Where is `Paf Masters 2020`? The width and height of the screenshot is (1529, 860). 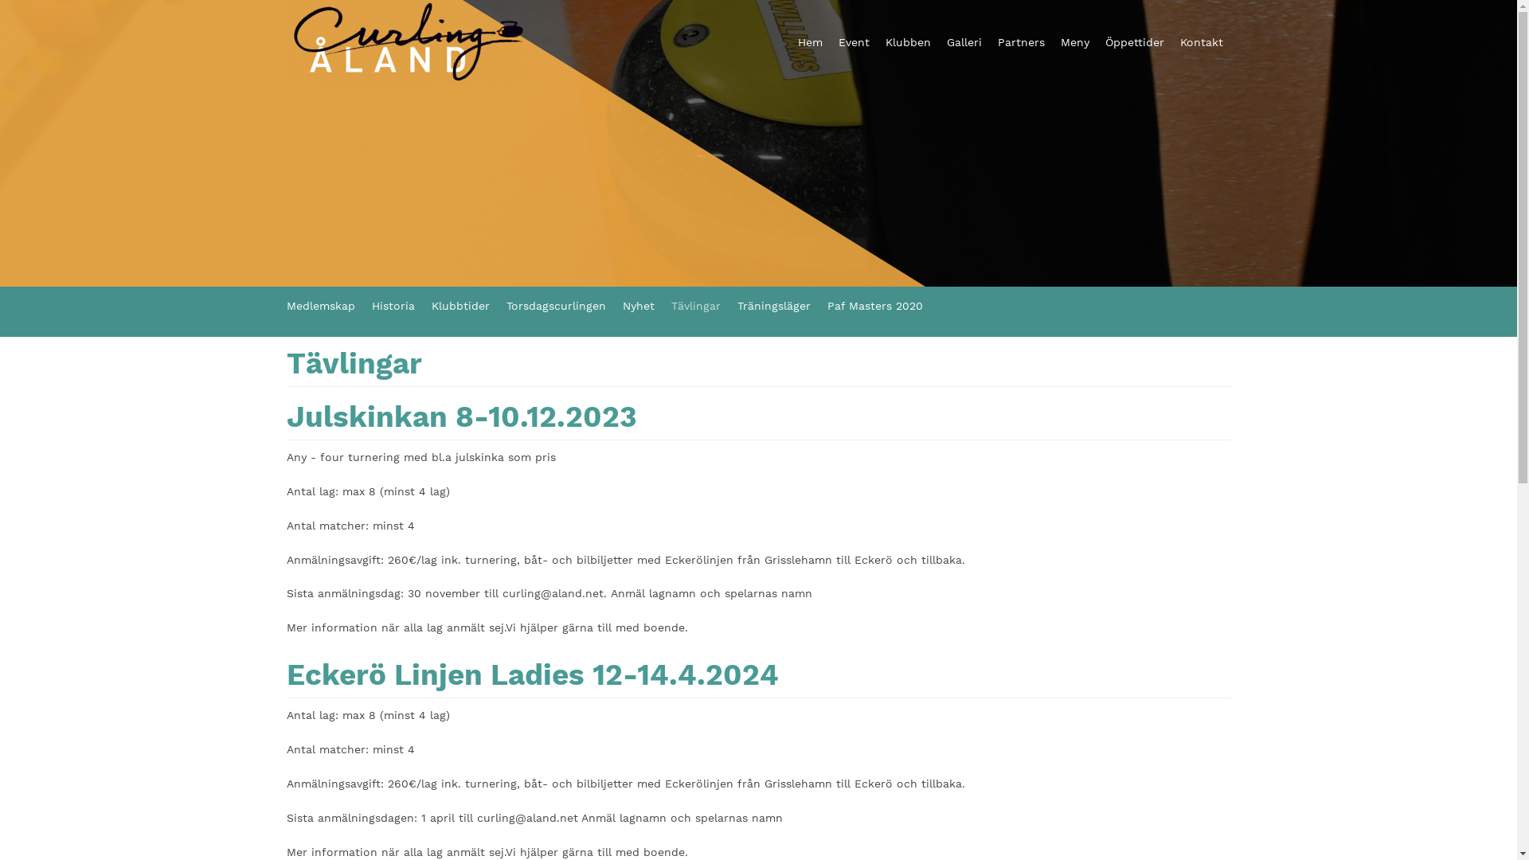 Paf Masters 2020 is located at coordinates (882, 306).